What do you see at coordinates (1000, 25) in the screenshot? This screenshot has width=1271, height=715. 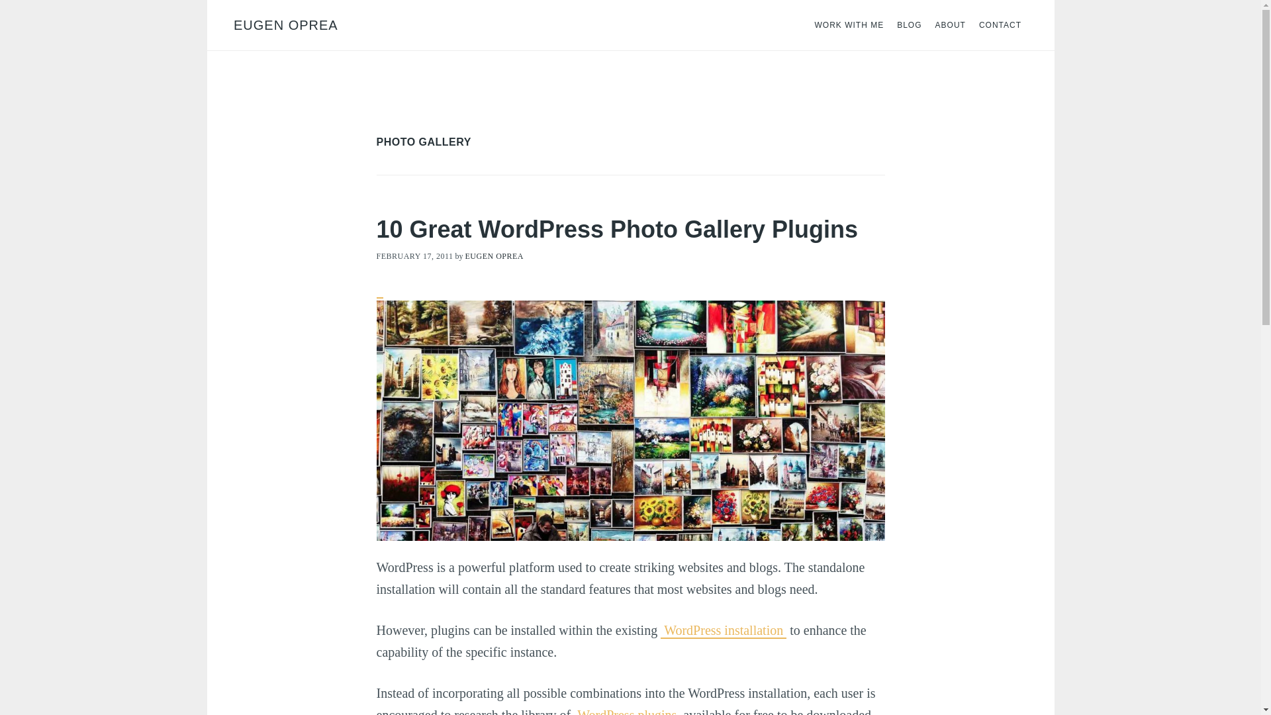 I see `CONTACT` at bounding box center [1000, 25].